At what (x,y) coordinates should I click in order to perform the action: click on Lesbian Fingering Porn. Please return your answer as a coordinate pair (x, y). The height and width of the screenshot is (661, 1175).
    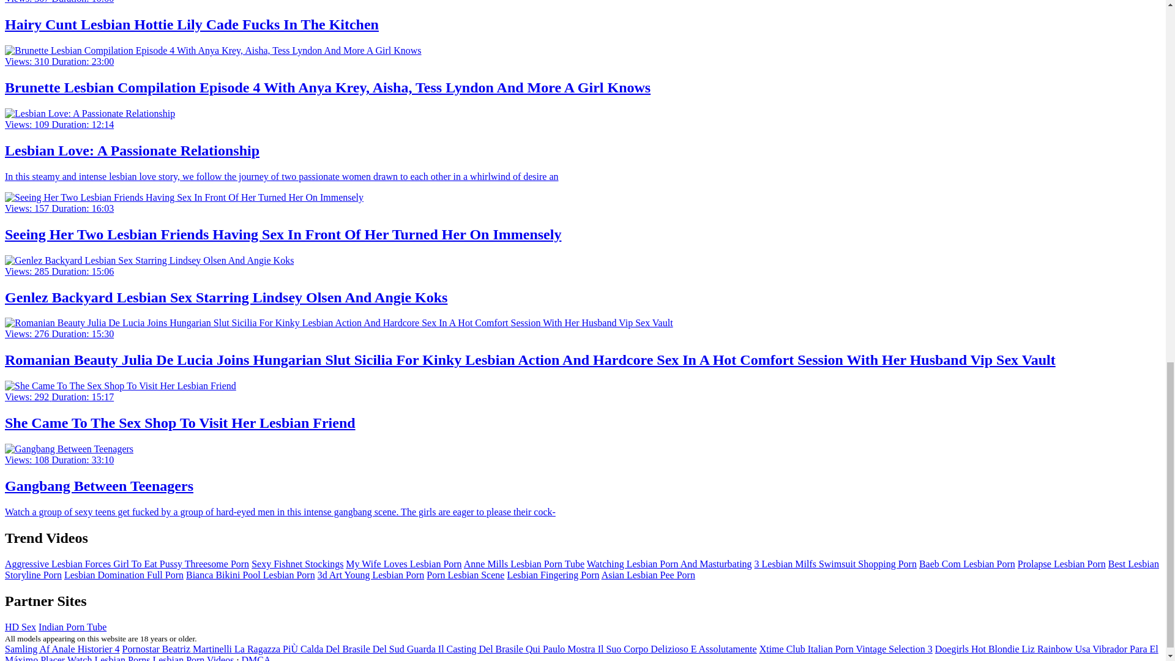
    Looking at the image, I should click on (553, 575).